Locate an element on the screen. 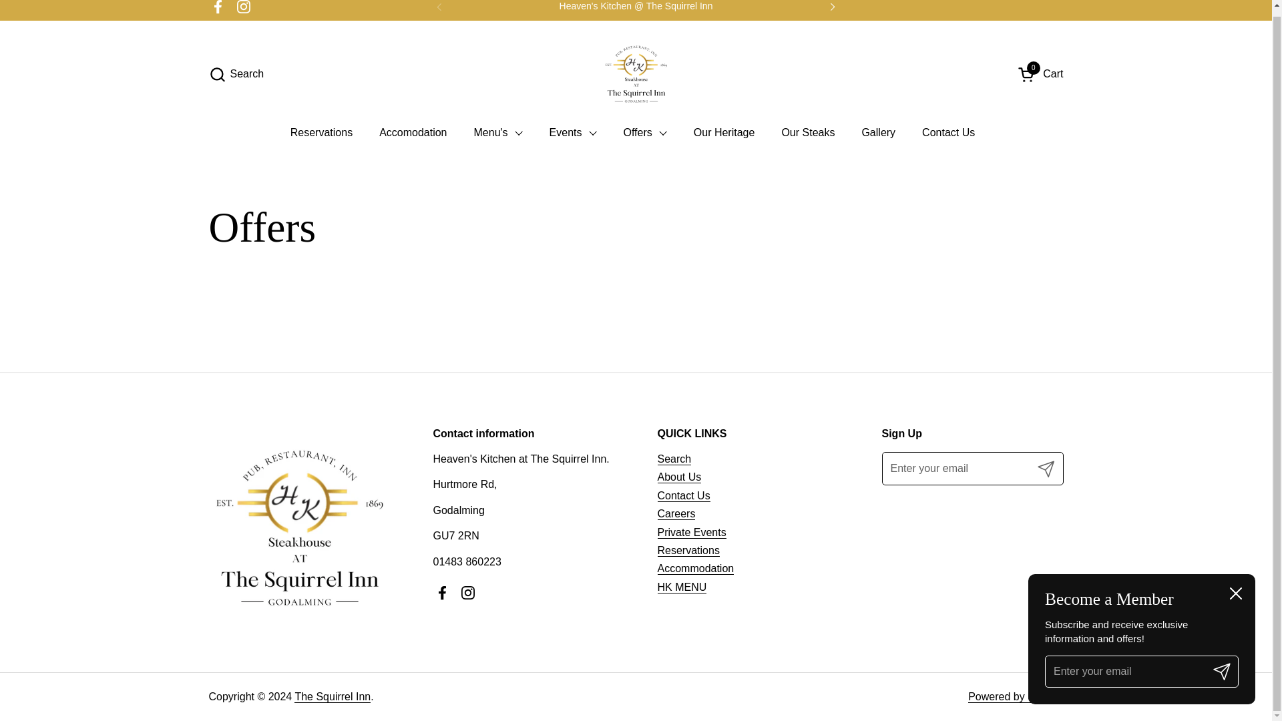 The height and width of the screenshot is (721, 1282). Our Heritage is located at coordinates (724, 133).